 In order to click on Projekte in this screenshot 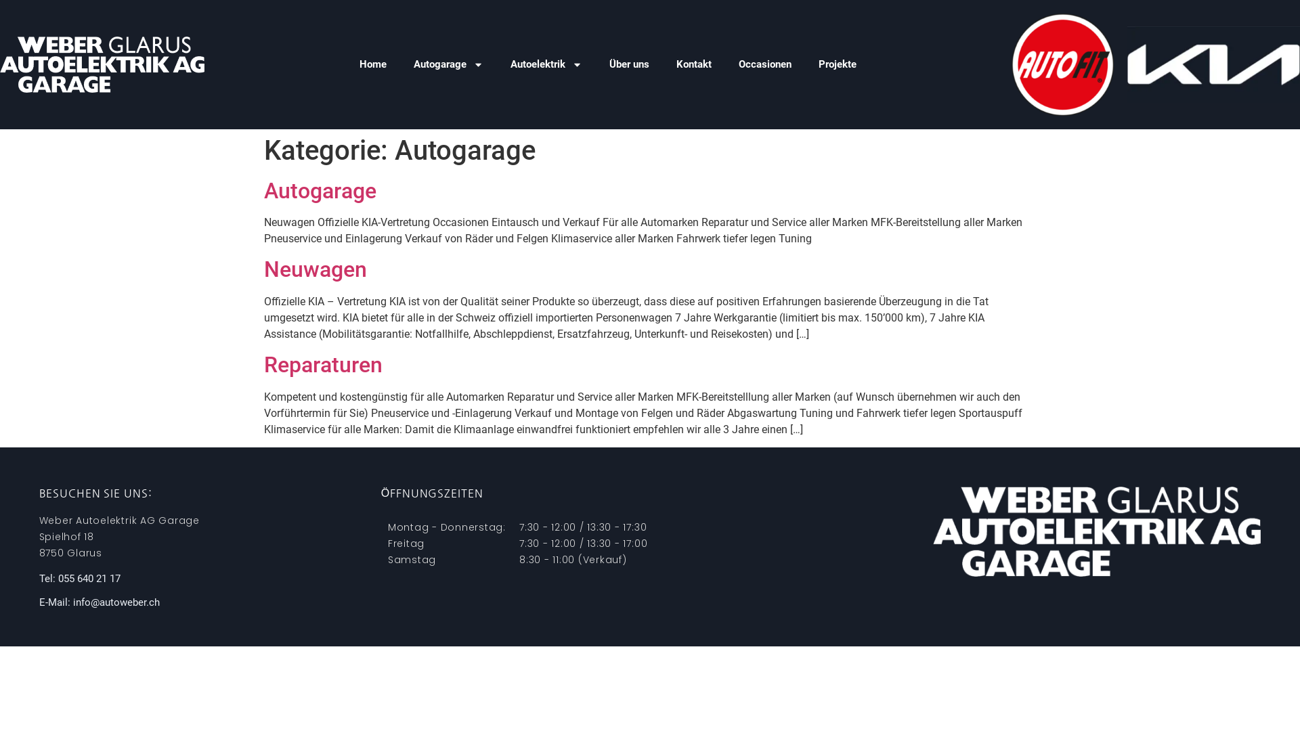, I will do `click(838, 64)`.